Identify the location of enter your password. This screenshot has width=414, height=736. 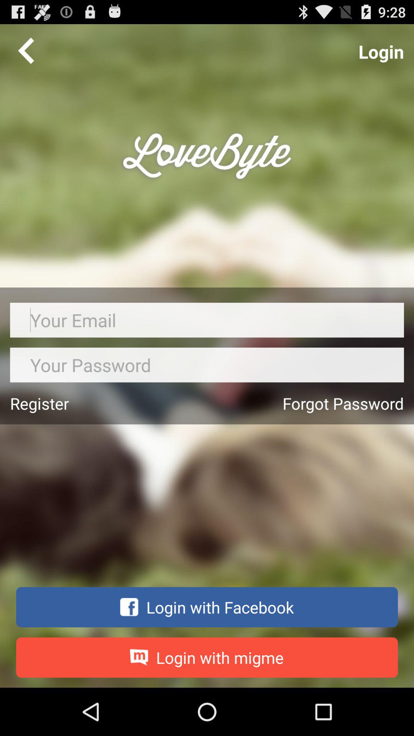
(207, 365).